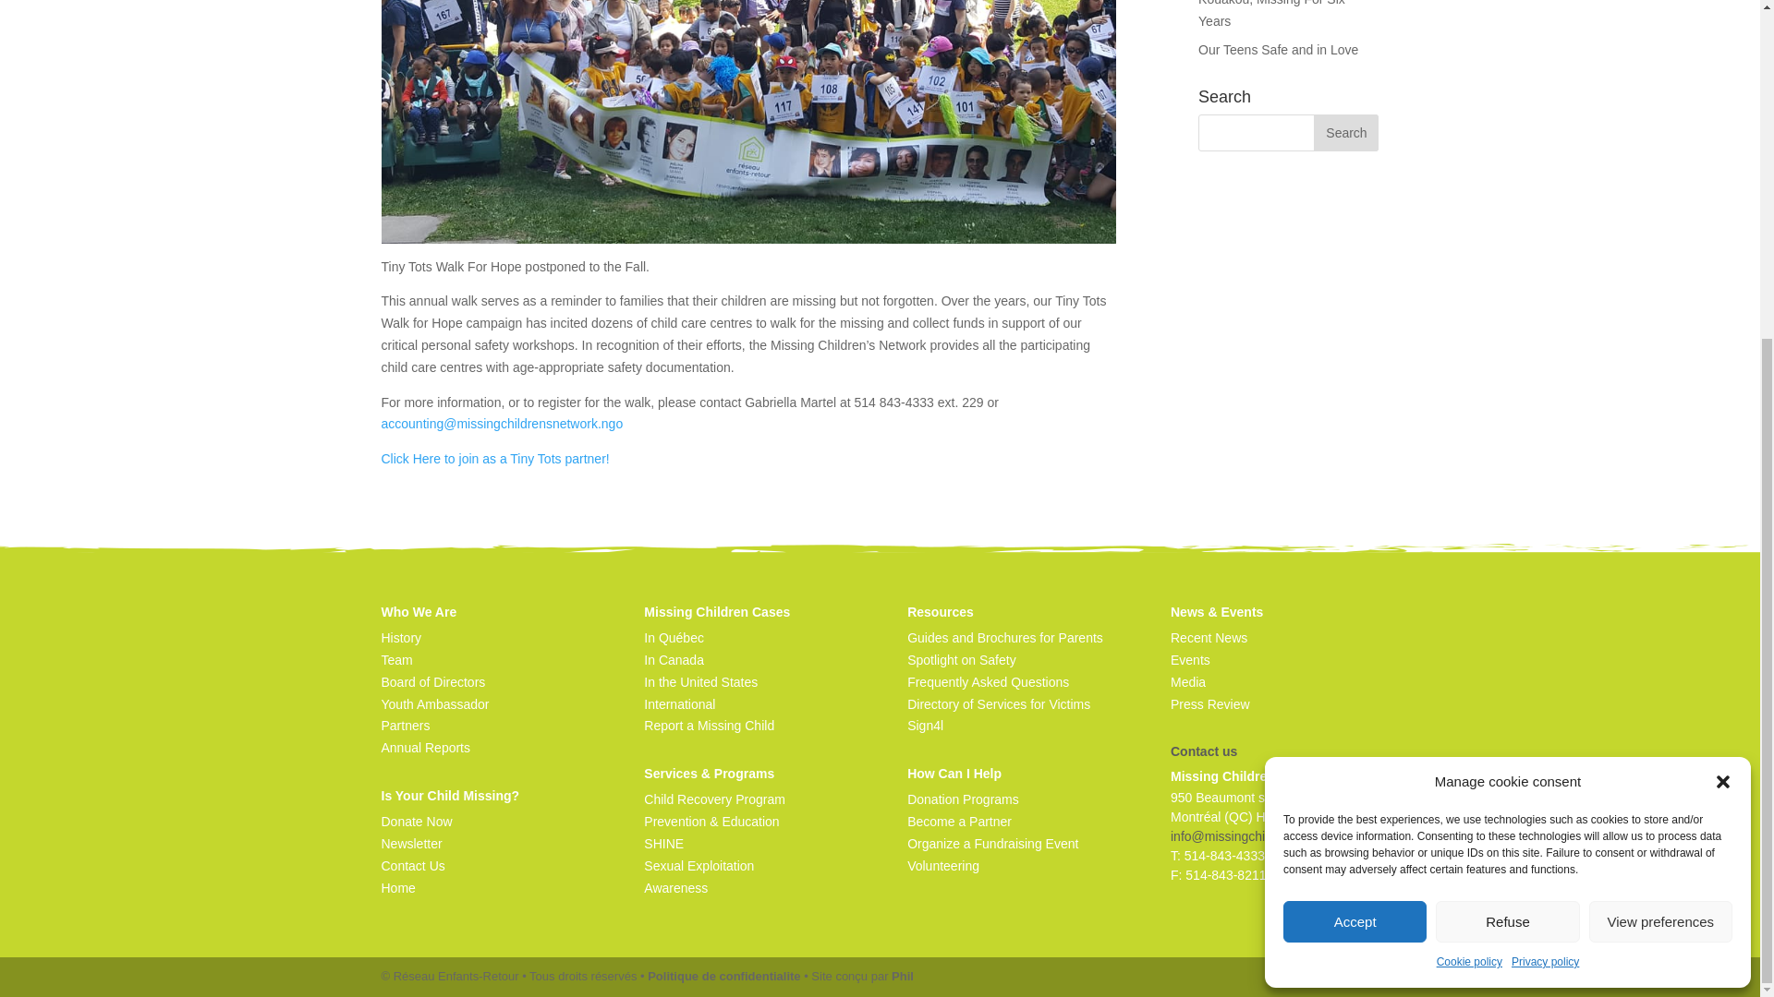  I want to click on Search, so click(1345, 133).